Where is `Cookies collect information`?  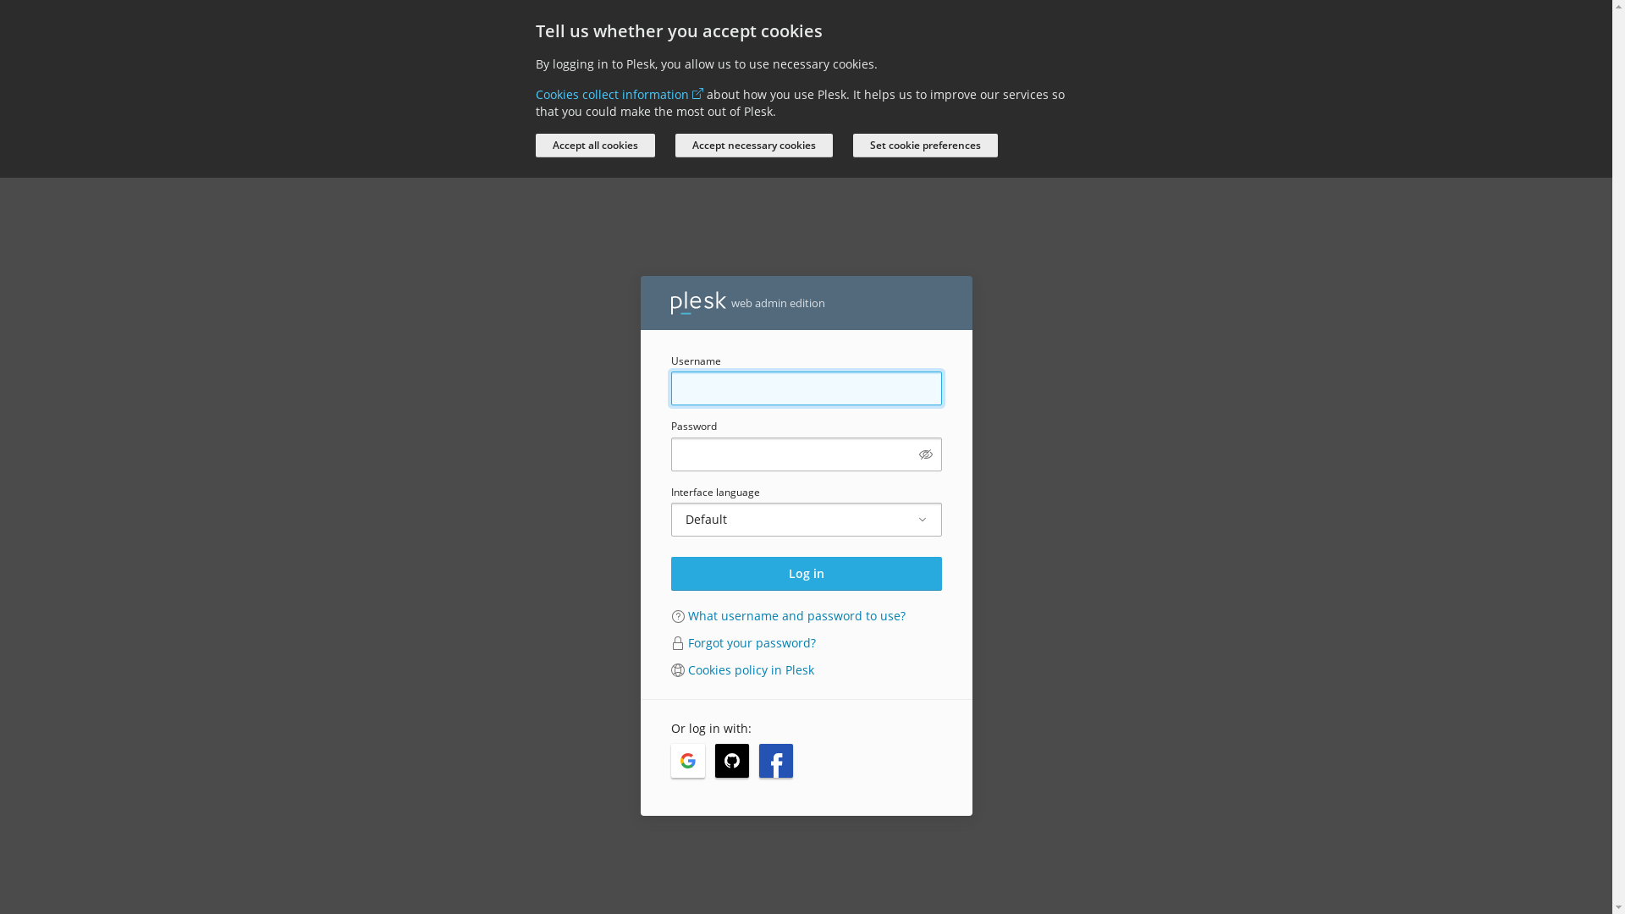
Cookies collect information is located at coordinates (619, 95).